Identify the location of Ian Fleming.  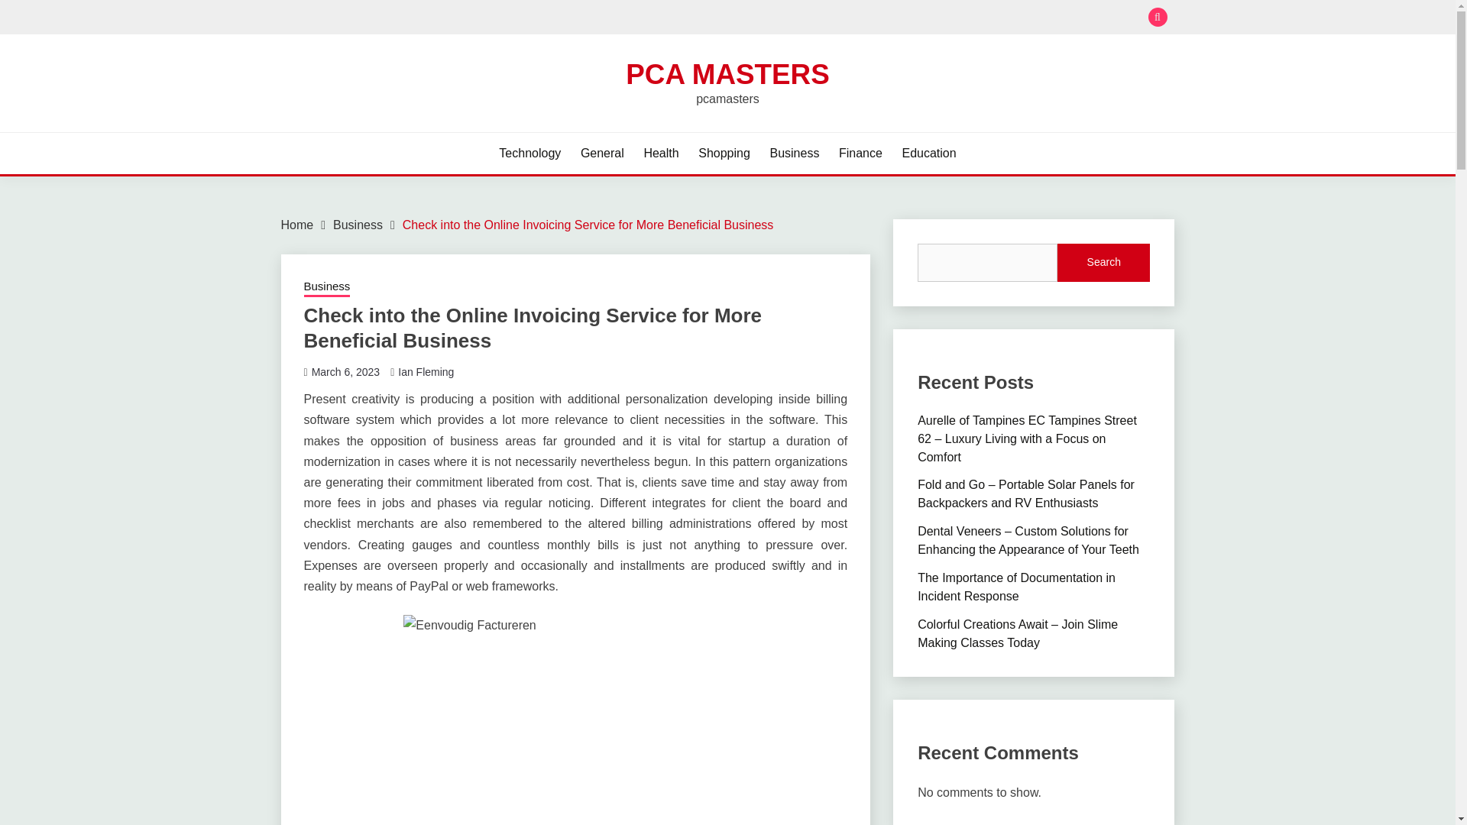
(425, 371).